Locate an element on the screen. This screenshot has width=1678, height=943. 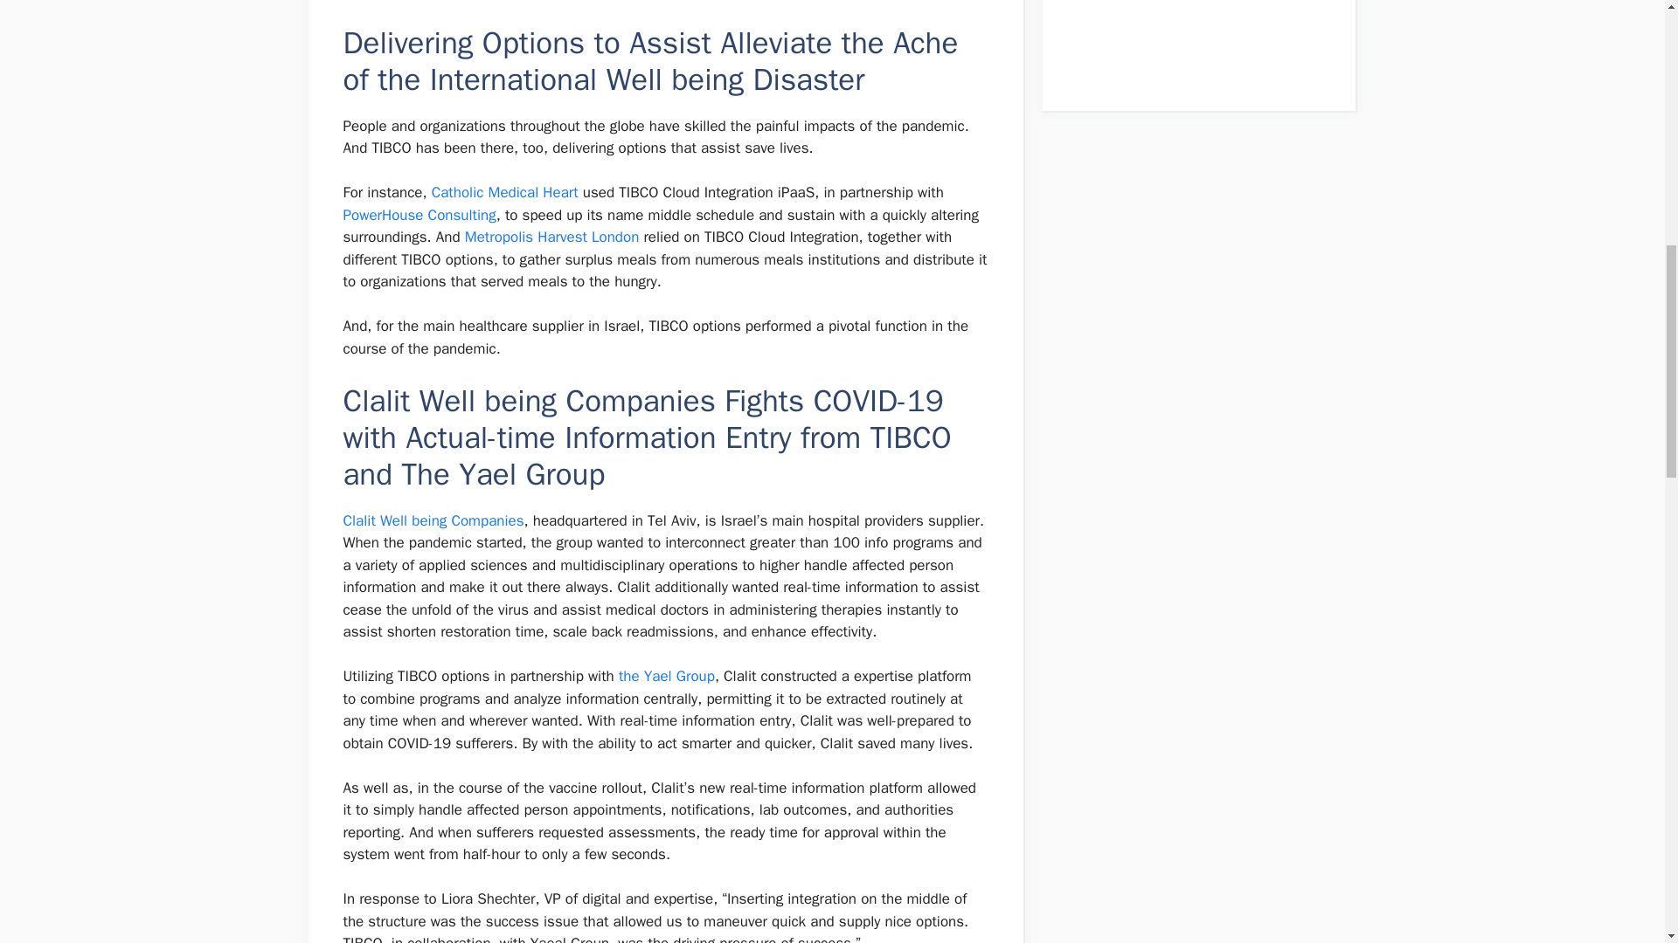
Advertisement is located at coordinates (1189, 33).